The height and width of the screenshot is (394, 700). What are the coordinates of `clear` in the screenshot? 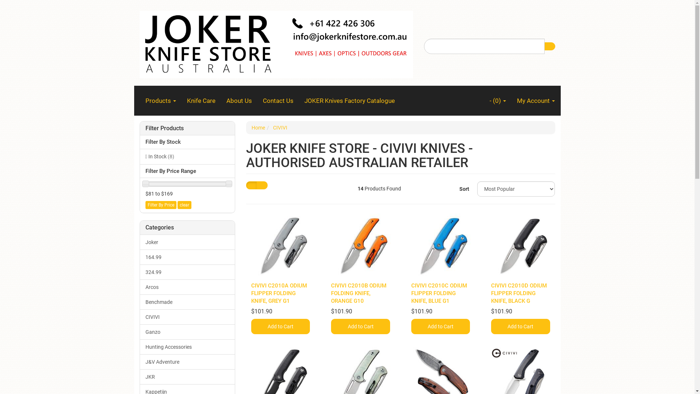 It's located at (184, 205).